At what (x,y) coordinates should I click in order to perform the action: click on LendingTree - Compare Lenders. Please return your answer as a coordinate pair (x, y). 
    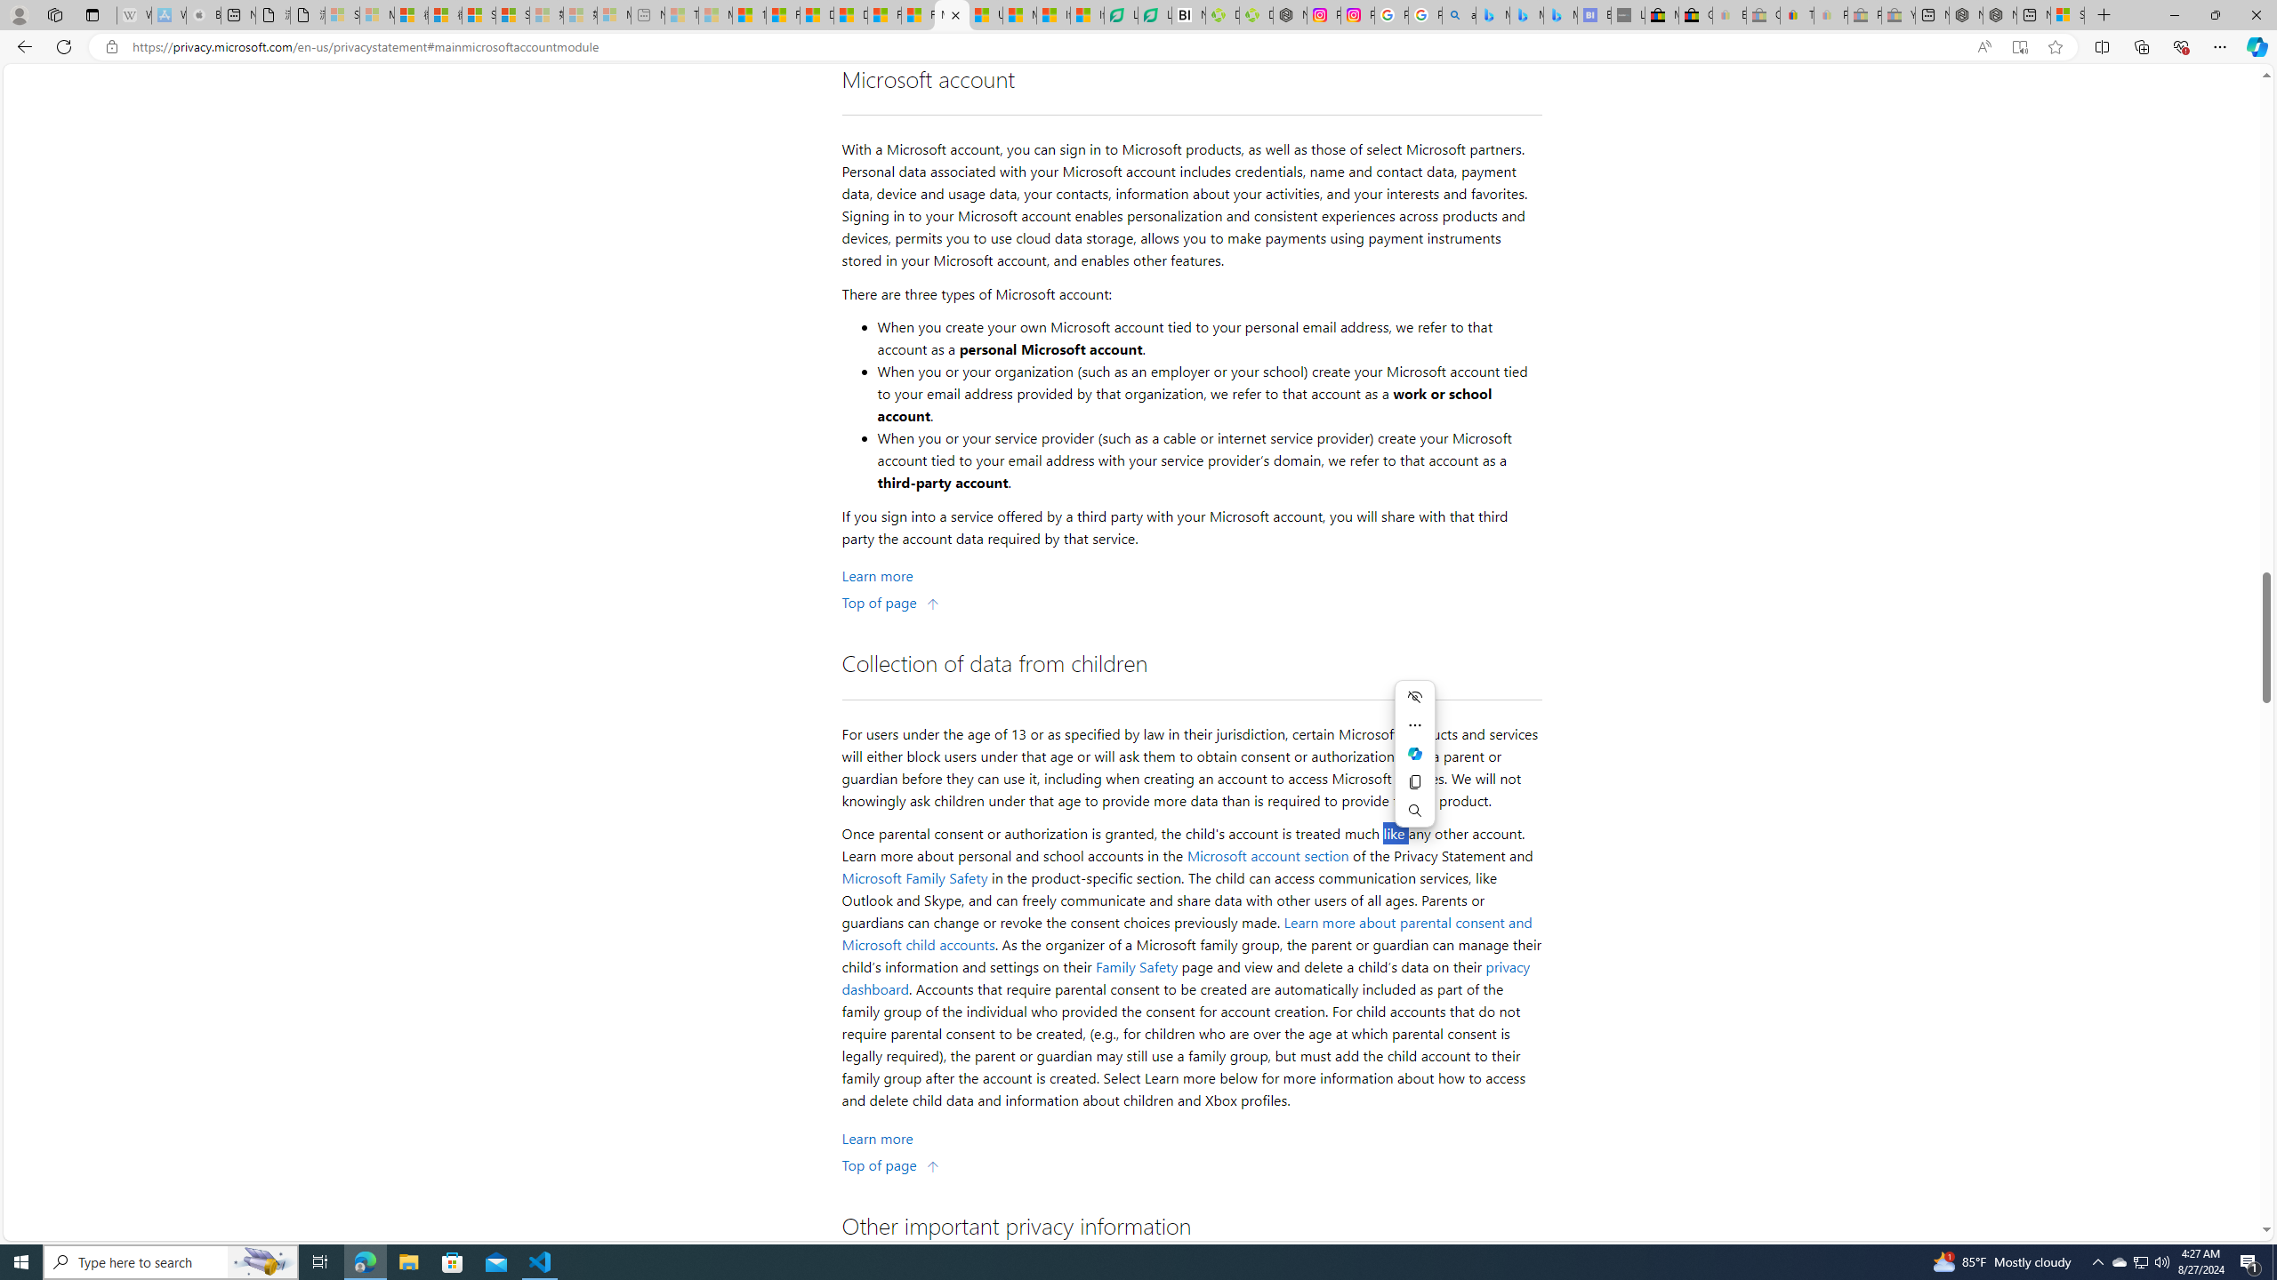
    Looking at the image, I should click on (1155, 15).